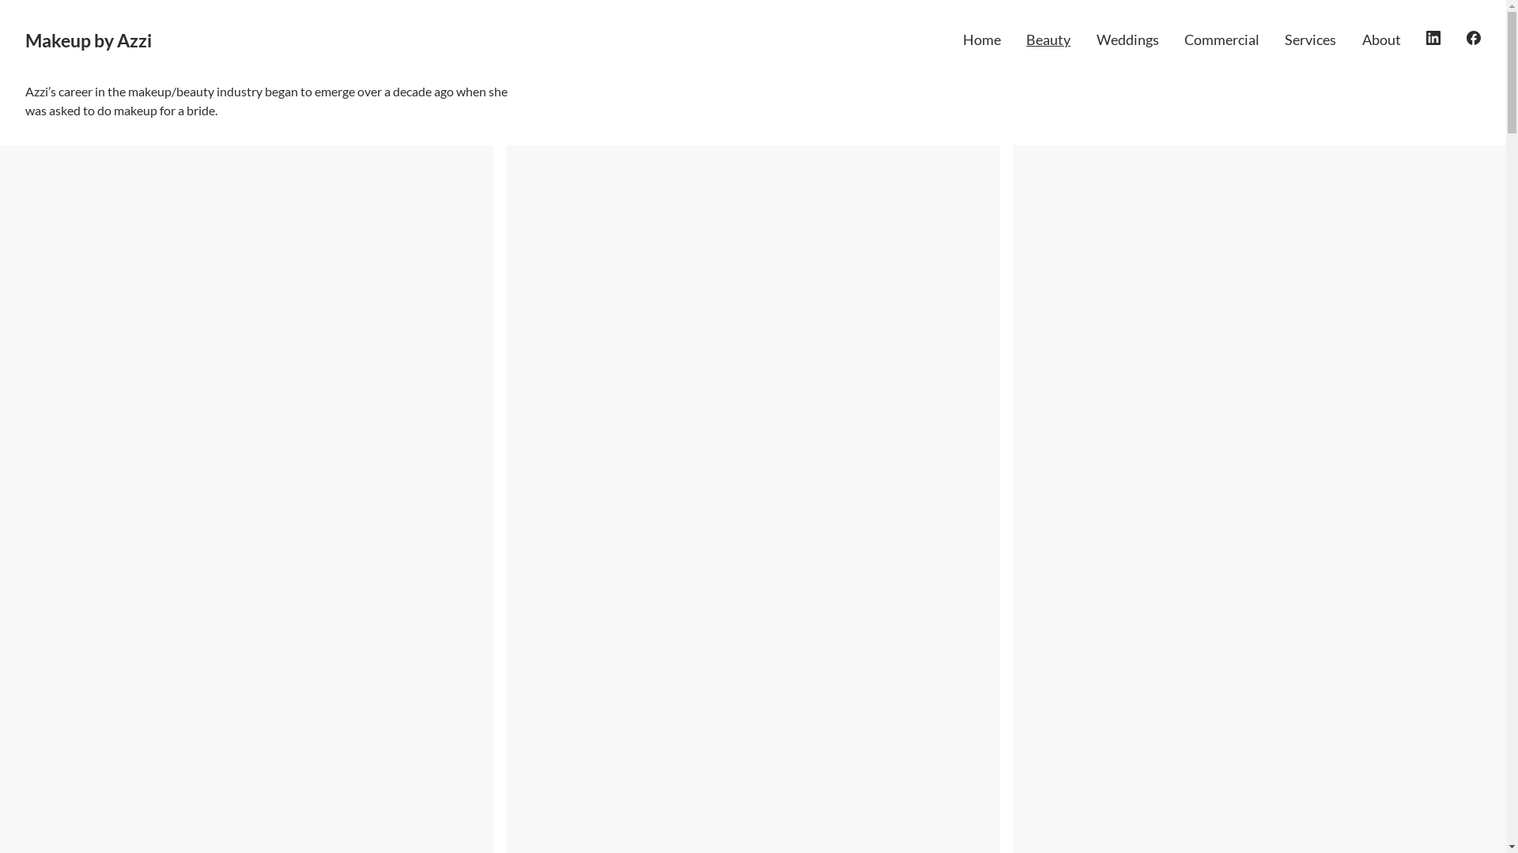 Image resolution: width=1518 pixels, height=853 pixels. I want to click on Weddings, so click(1127, 39).